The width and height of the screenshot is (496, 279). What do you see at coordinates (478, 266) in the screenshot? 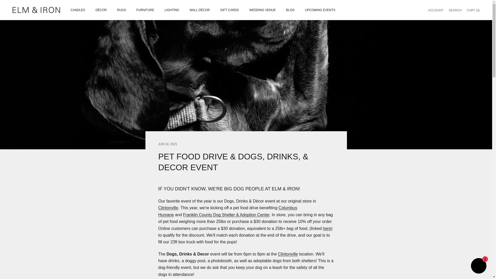
I see `Shopify online store chat` at bounding box center [478, 266].